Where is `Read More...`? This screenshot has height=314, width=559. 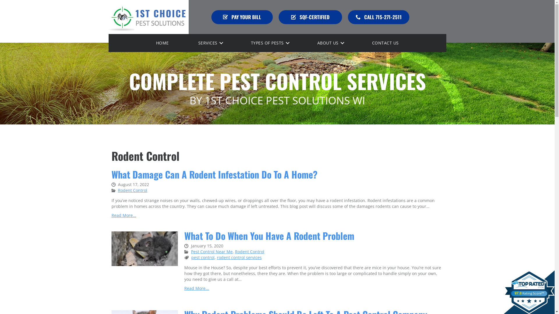 Read More... is located at coordinates (197, 288).